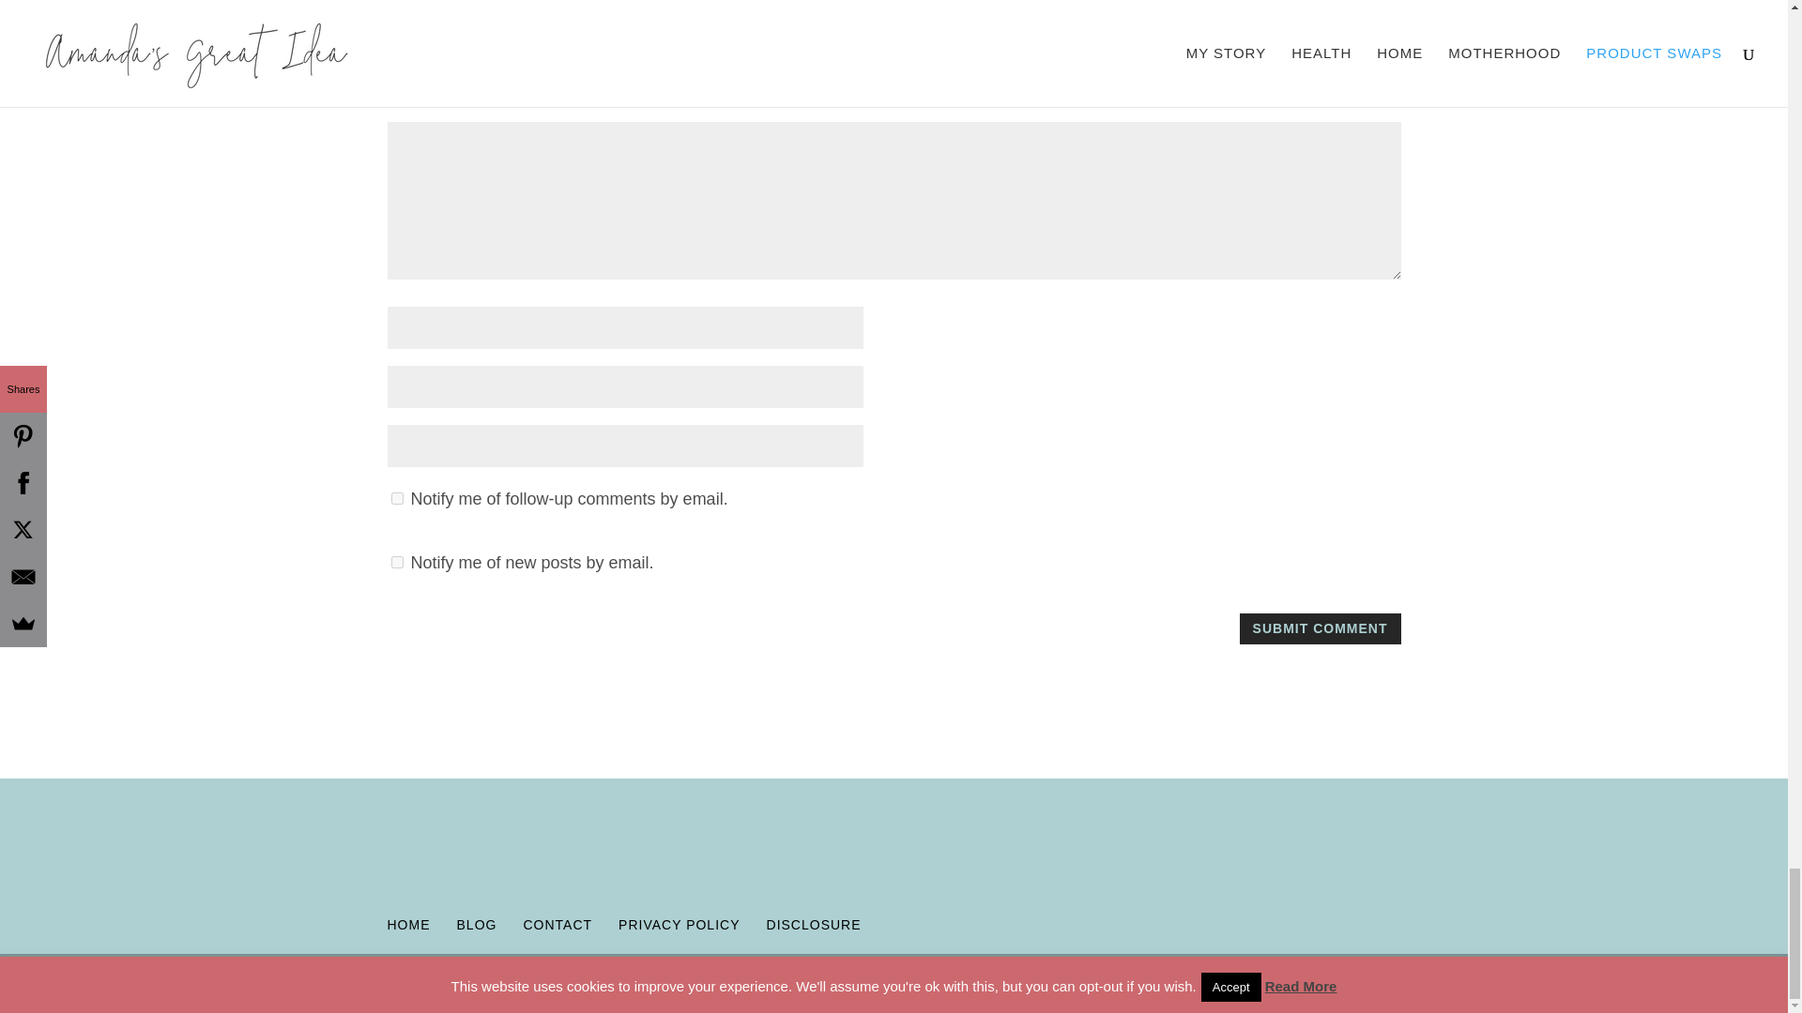  I want to click on Submit Comment, so click(1320, 628).